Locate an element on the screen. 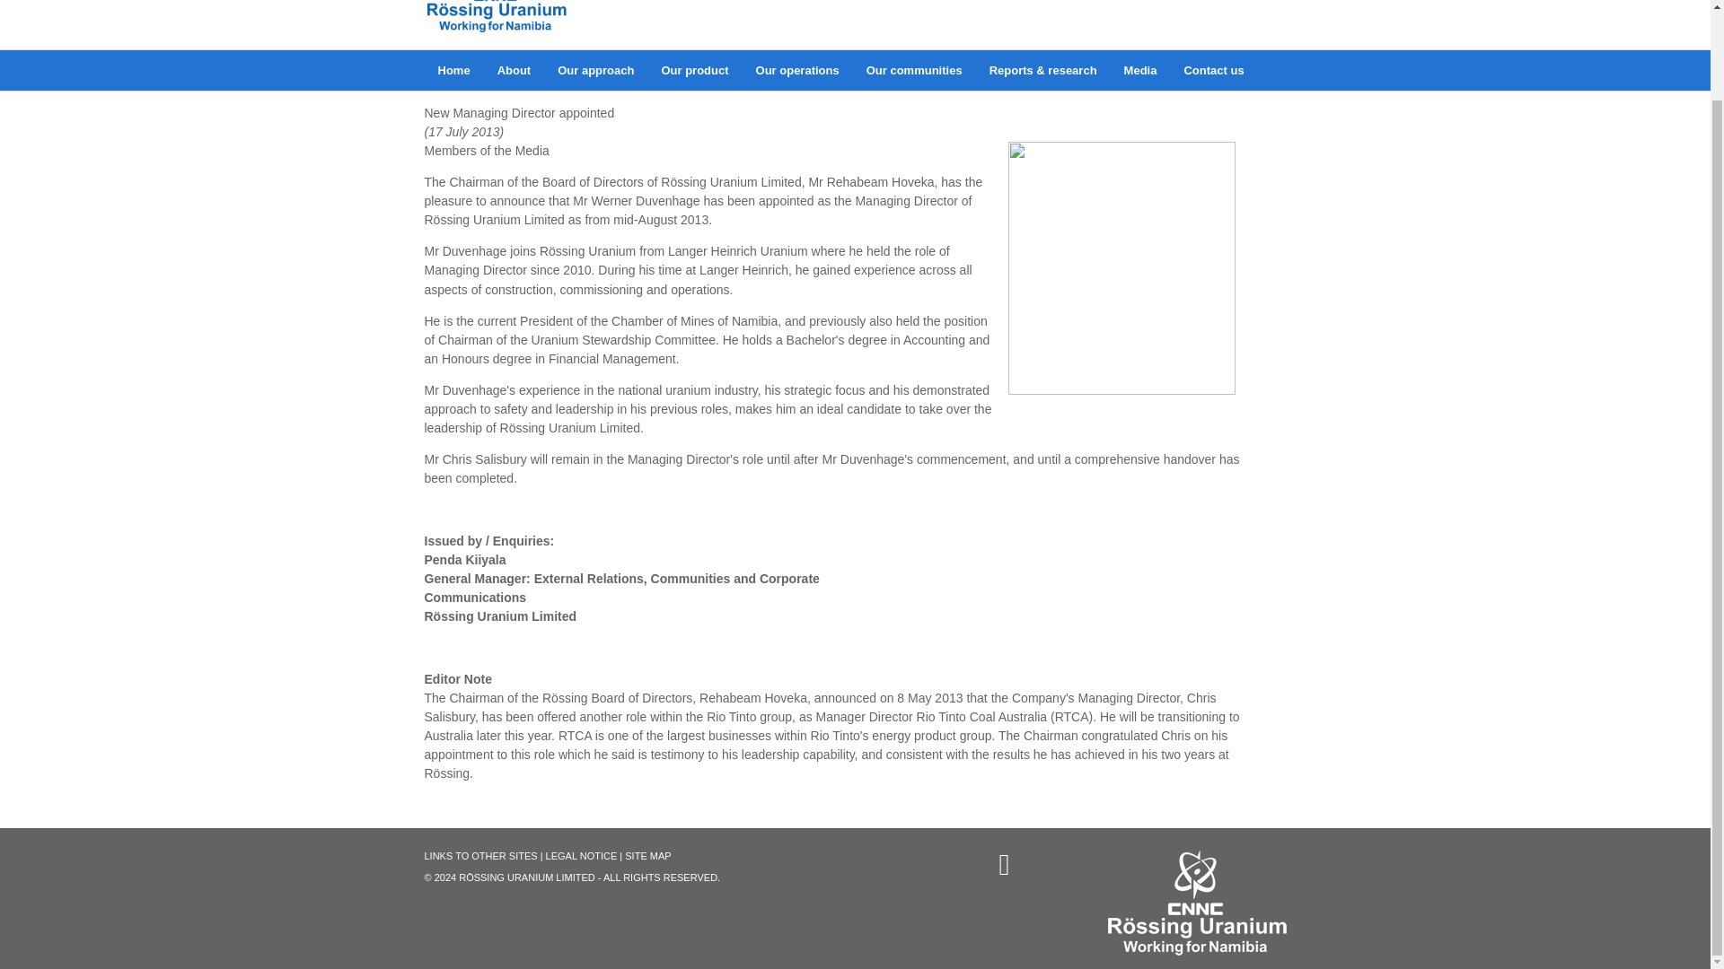 The width and height of the screenshot is (1724, 969). What we produce is located at coordinates (694, 70).